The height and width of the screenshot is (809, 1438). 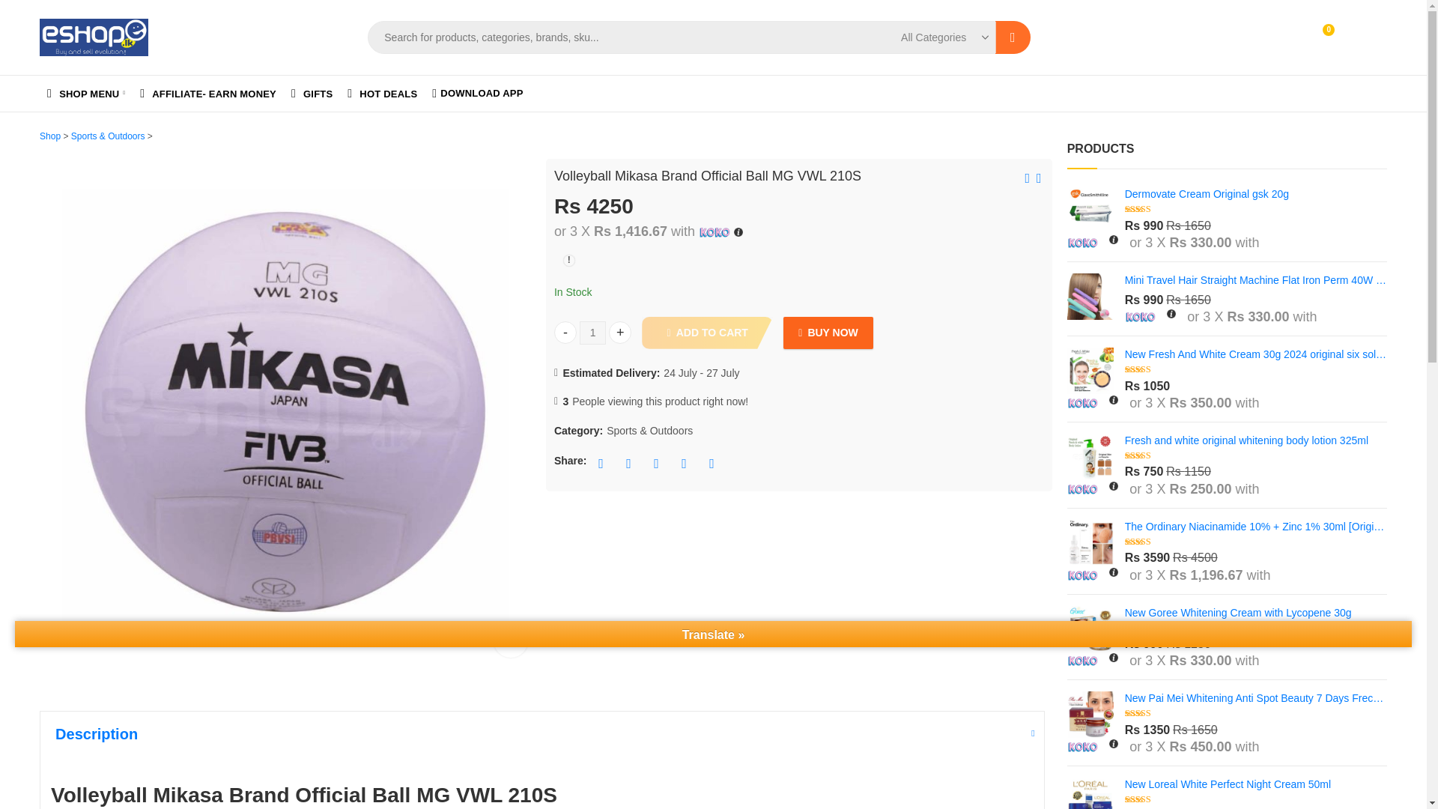 I want to click on -, so click(x=85, y=94).